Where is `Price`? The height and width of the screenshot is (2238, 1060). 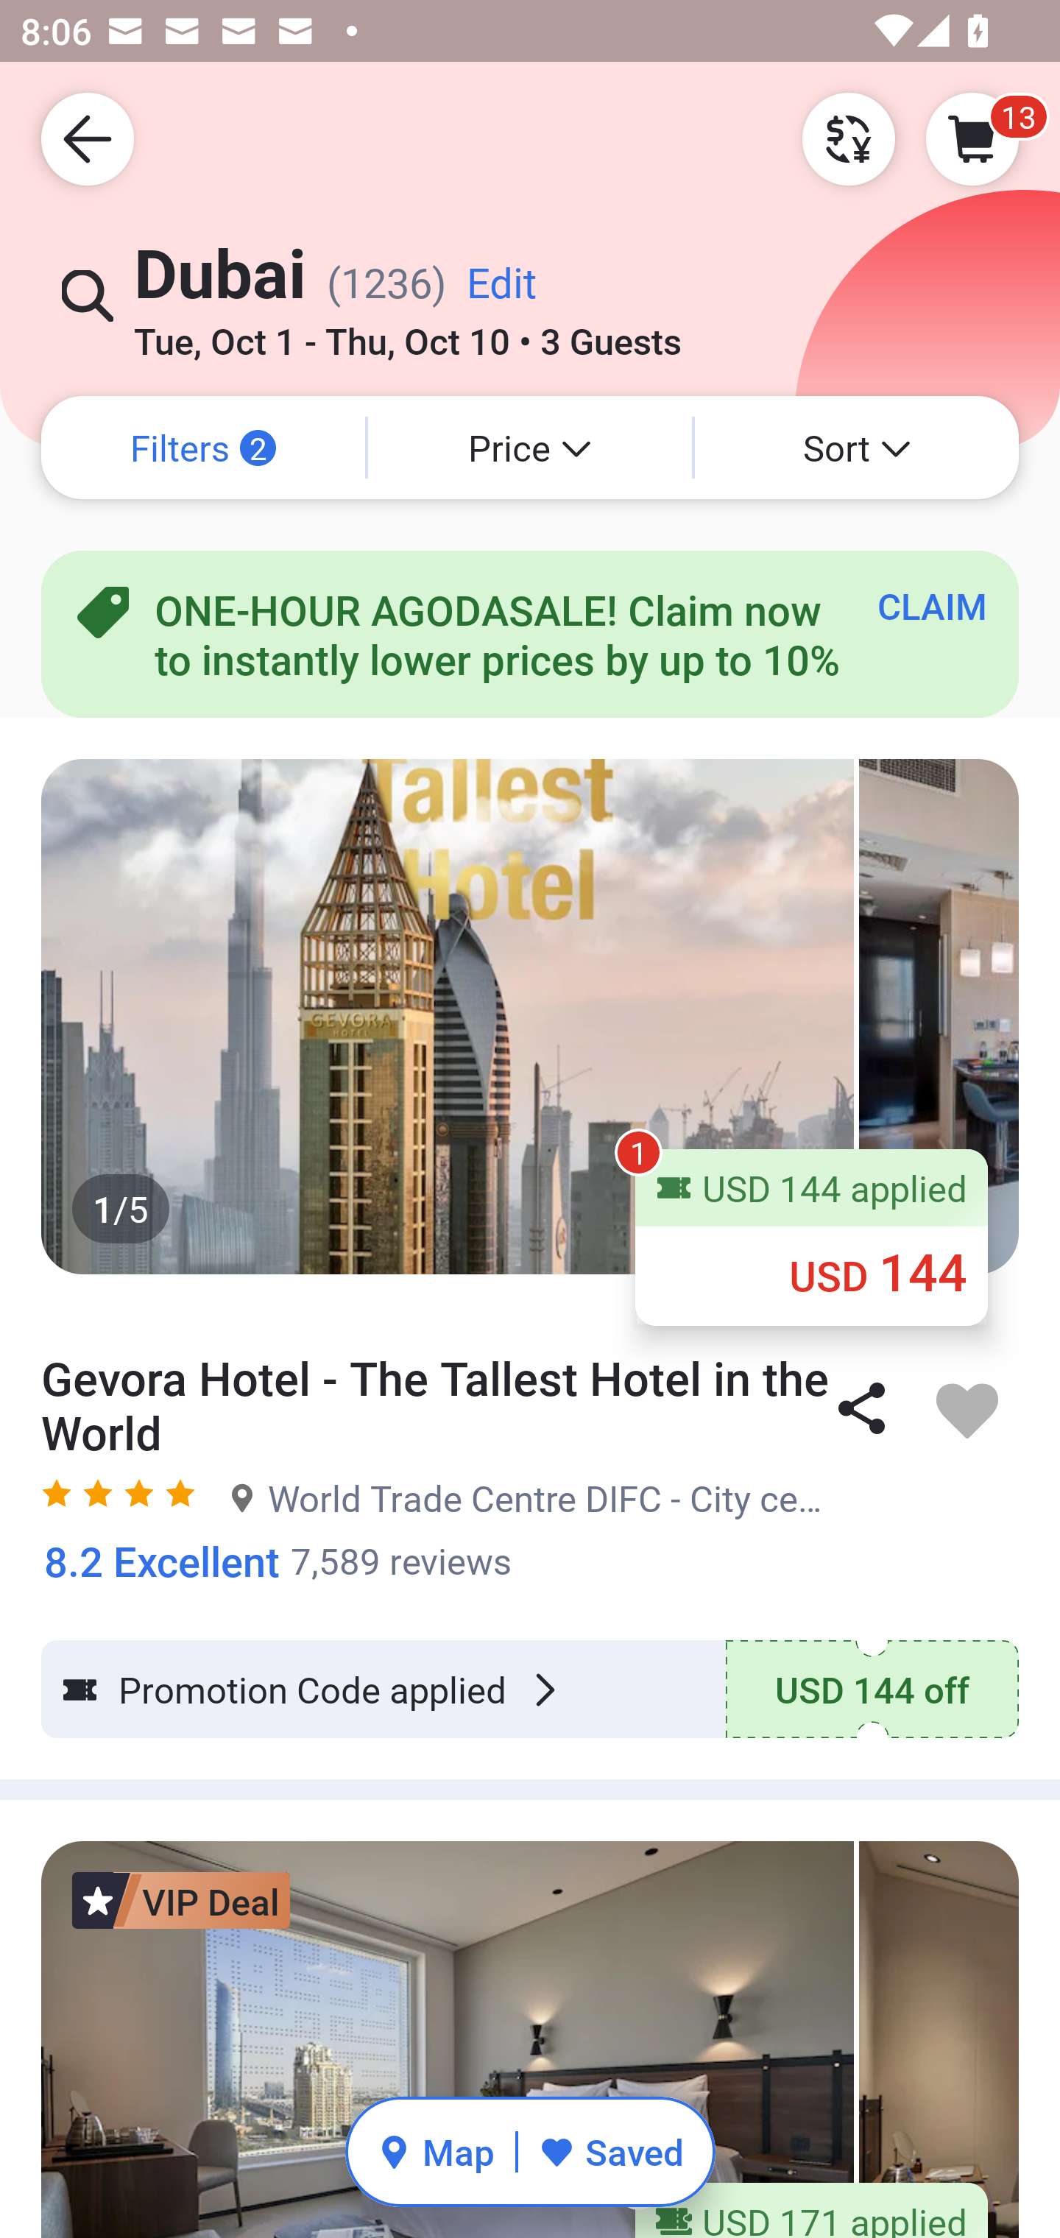
Price is located at coordinates (530, 448).